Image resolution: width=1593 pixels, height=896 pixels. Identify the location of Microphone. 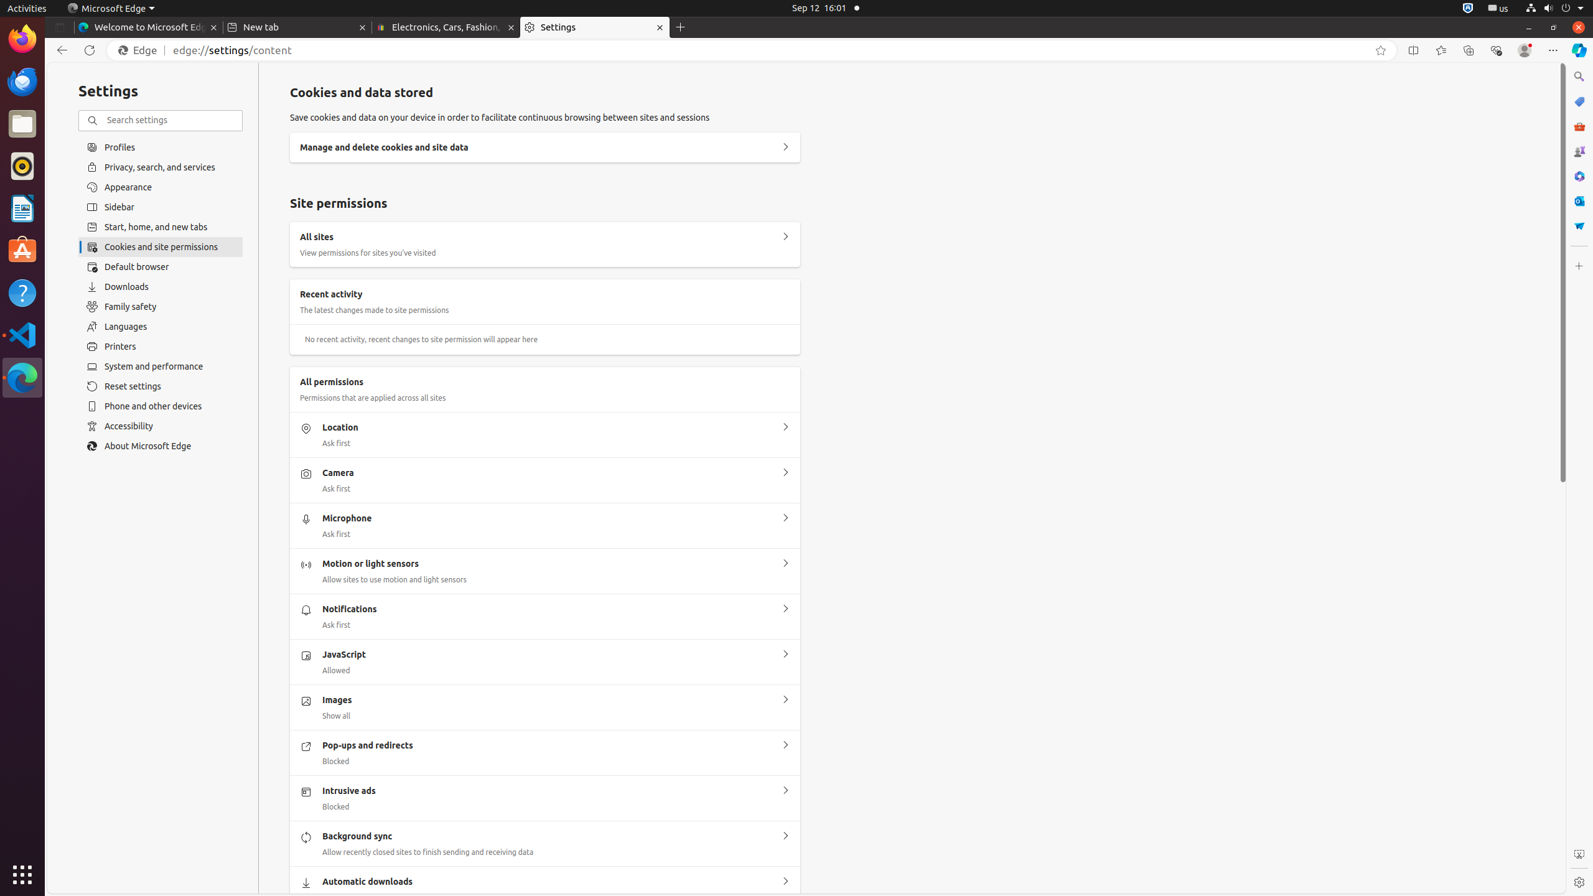
(785, 518).